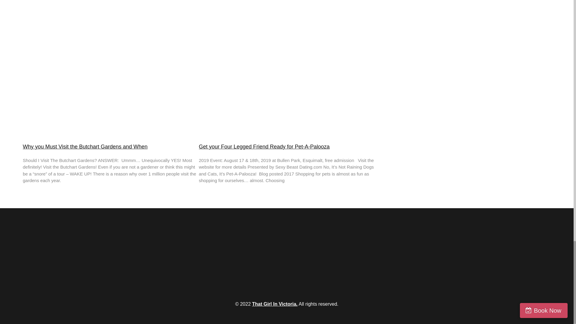 This screenshot has width=576, height=324. What do you see at coordinates (85, 146) in the screenshot?
I see `Why you Must Visit the Butchart Gardens and When` at bounding box center [85, 146].